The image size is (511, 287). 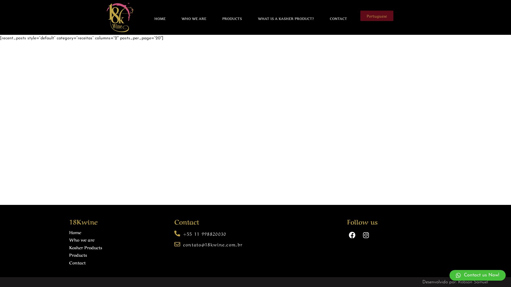 I want to click on CONTACT, so click(x=339, y=19).